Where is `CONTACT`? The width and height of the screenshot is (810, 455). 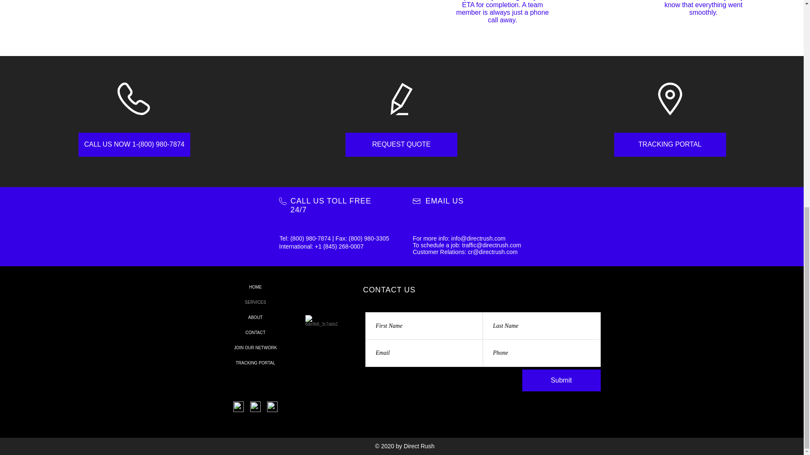
CONTACT is located at coordinates (256, 333).